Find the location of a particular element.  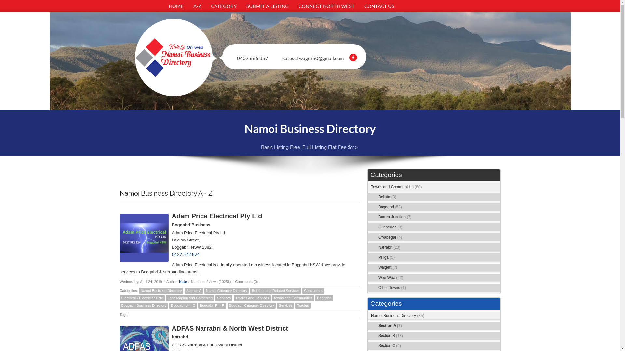

Other Towns (1) is located at coordinates (392, 288).